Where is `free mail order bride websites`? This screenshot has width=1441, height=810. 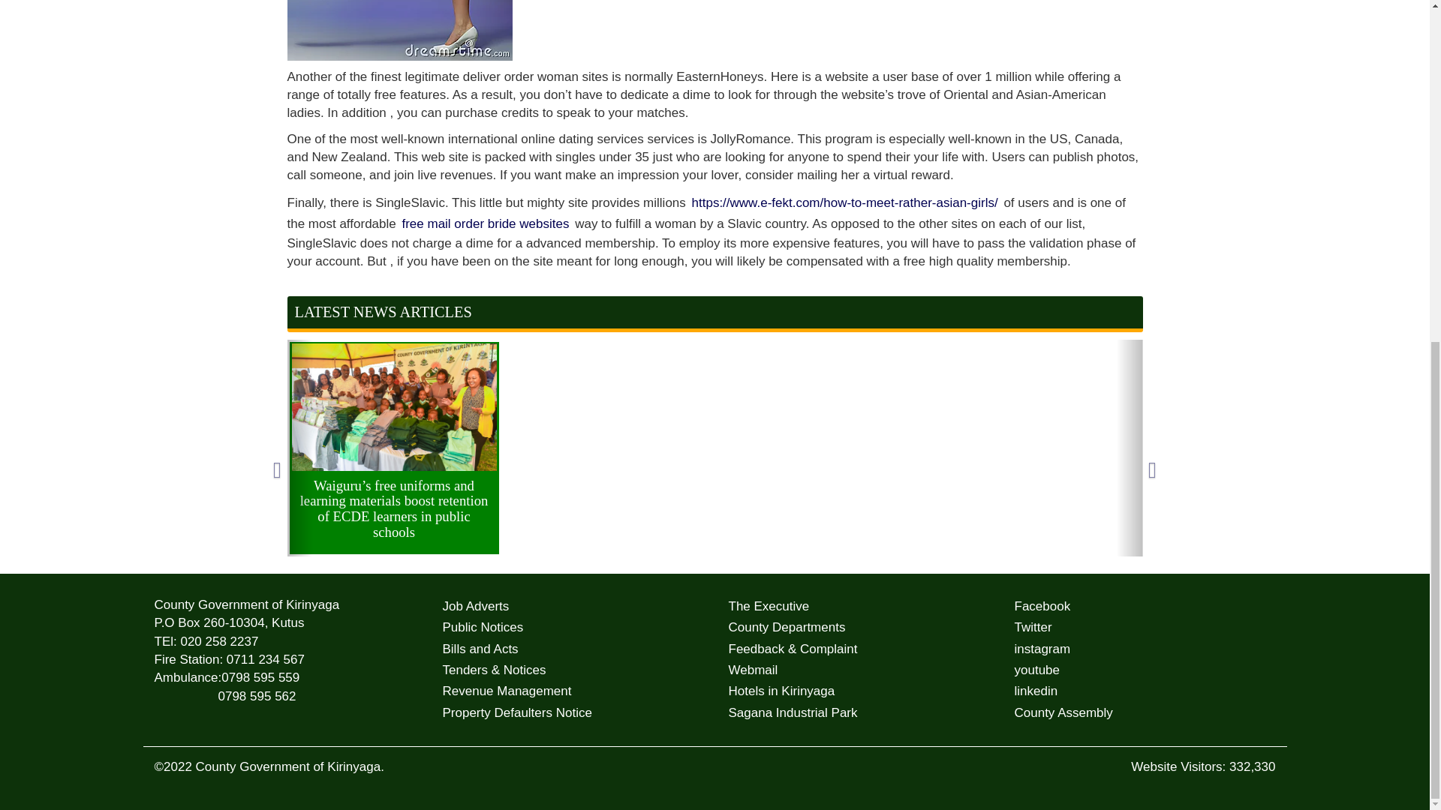
free mail order bride websites is located at coordinates (485, 224).